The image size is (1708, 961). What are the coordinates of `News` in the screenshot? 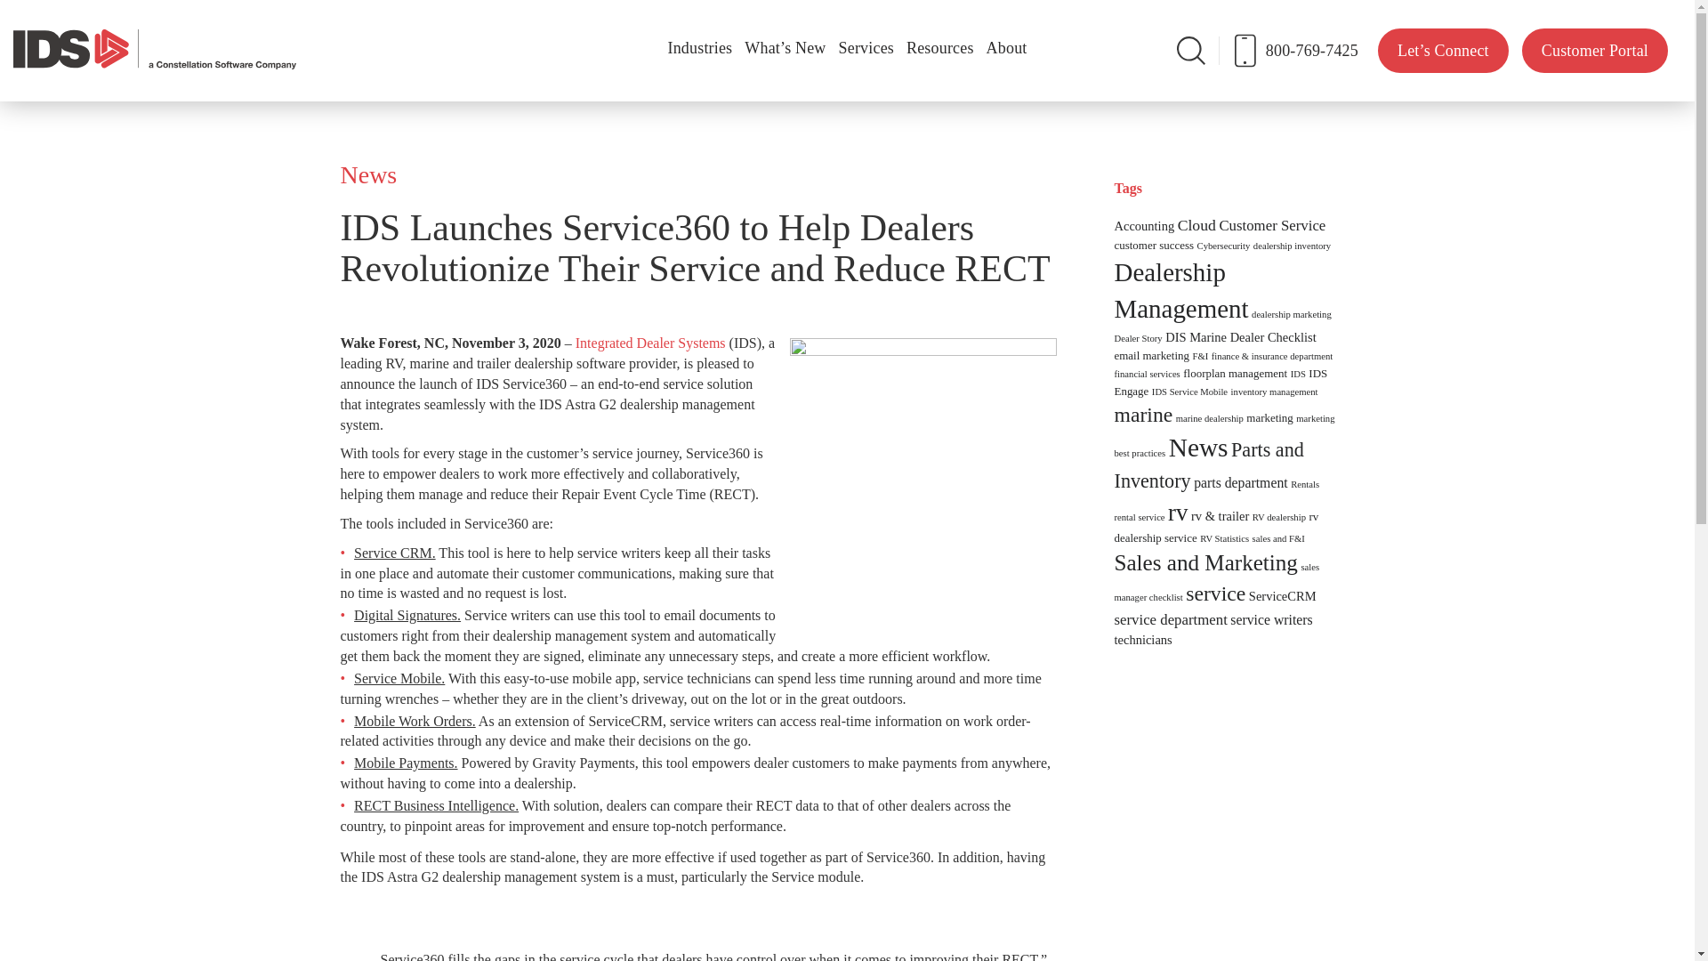 It's located at (368, 174).